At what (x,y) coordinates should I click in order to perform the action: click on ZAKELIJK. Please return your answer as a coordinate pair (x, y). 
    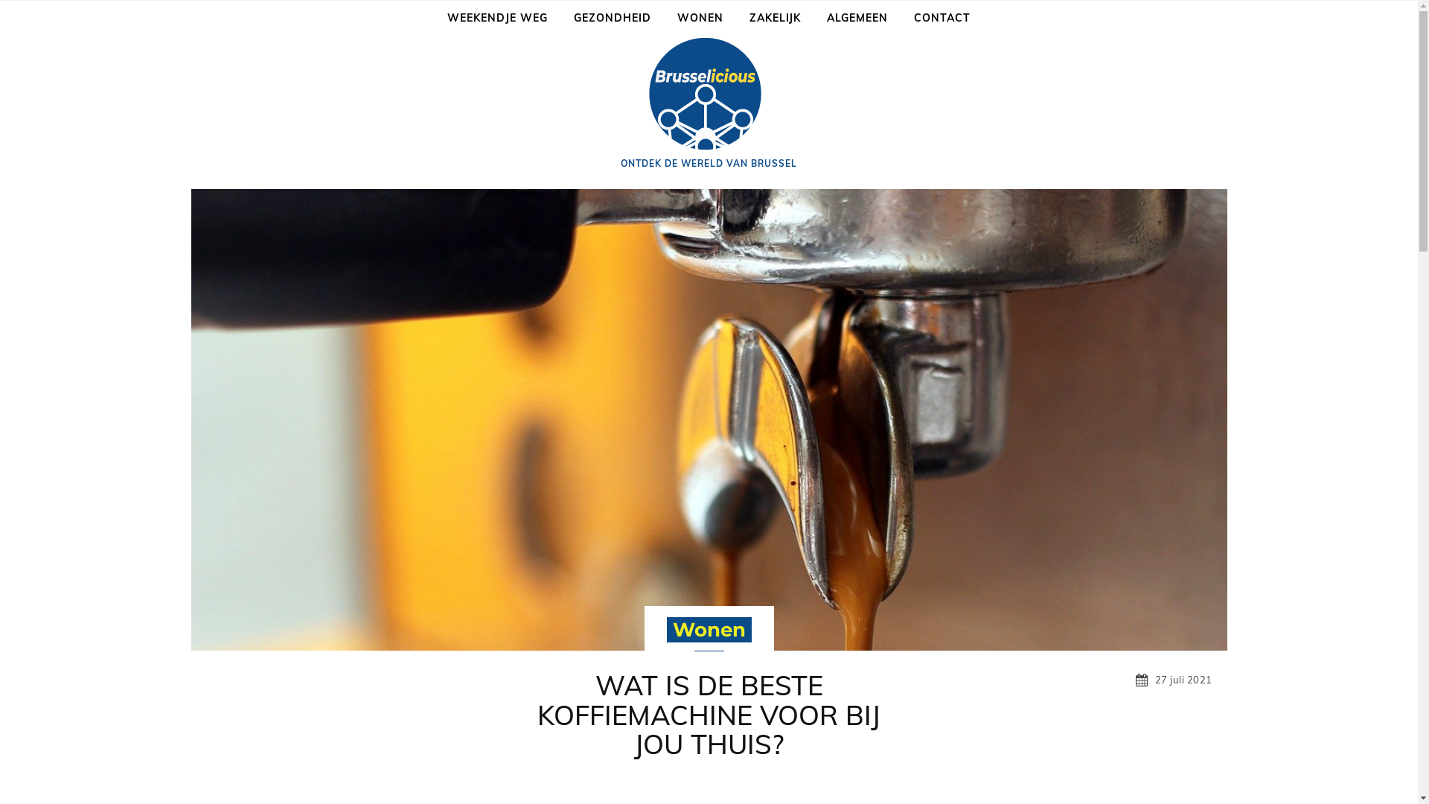
    Looking at the image, I should click on (776, 18).